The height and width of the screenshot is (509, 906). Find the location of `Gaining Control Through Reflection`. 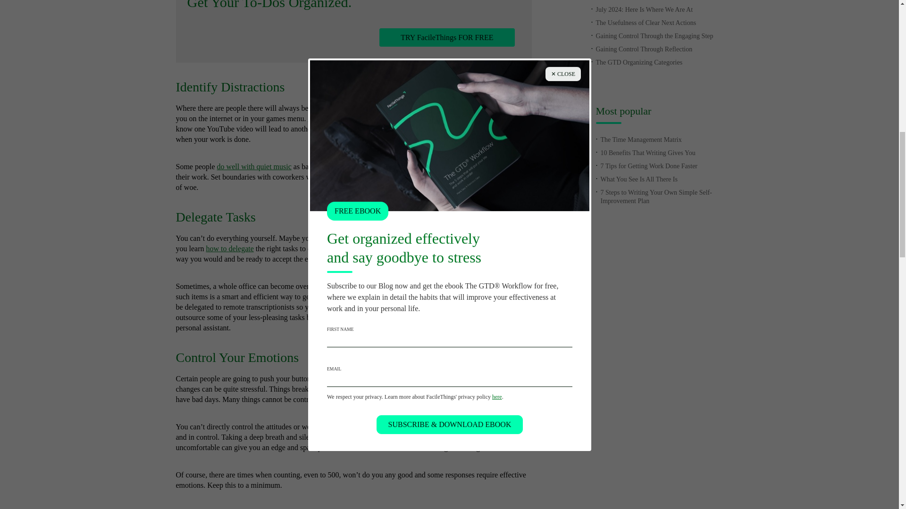

Gaining Control Through Reflection is located at coordinates (644, 49).